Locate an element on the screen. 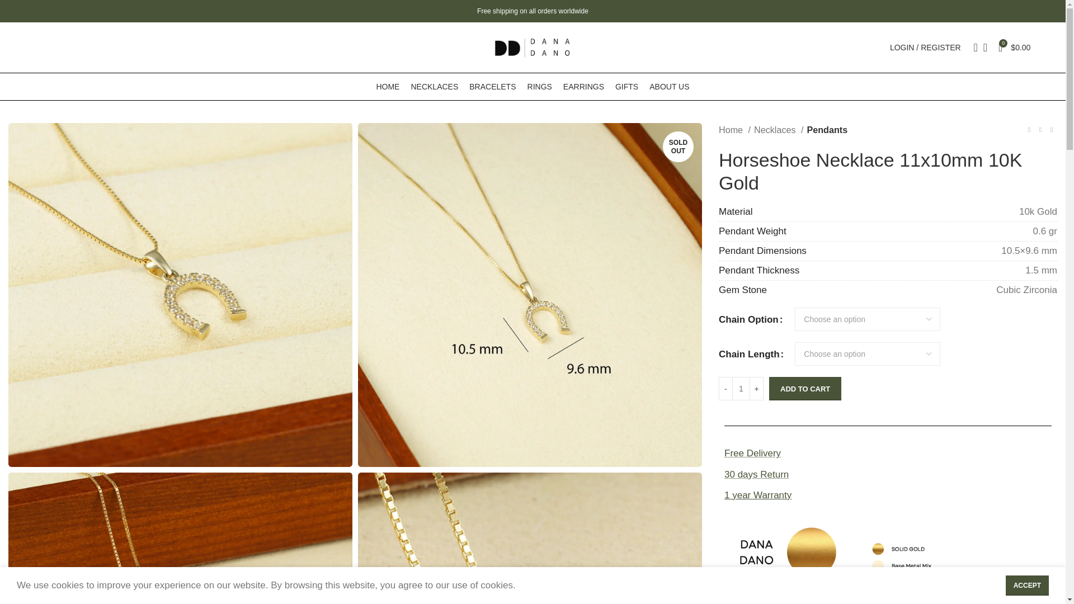  BRACELETS is located at coordinates (492, 86).